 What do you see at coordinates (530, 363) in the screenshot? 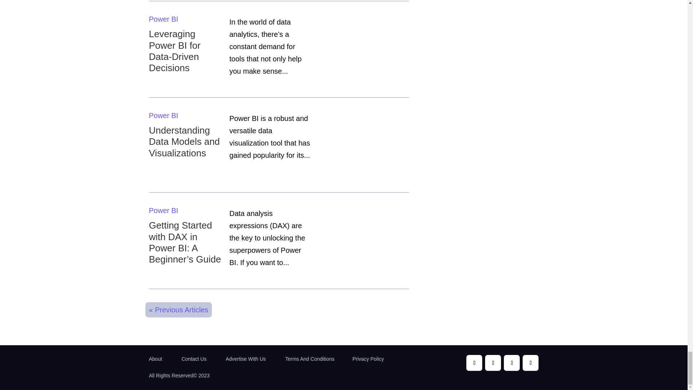
I see `Follow on LinkedIn` at bounding box center [530, 363].